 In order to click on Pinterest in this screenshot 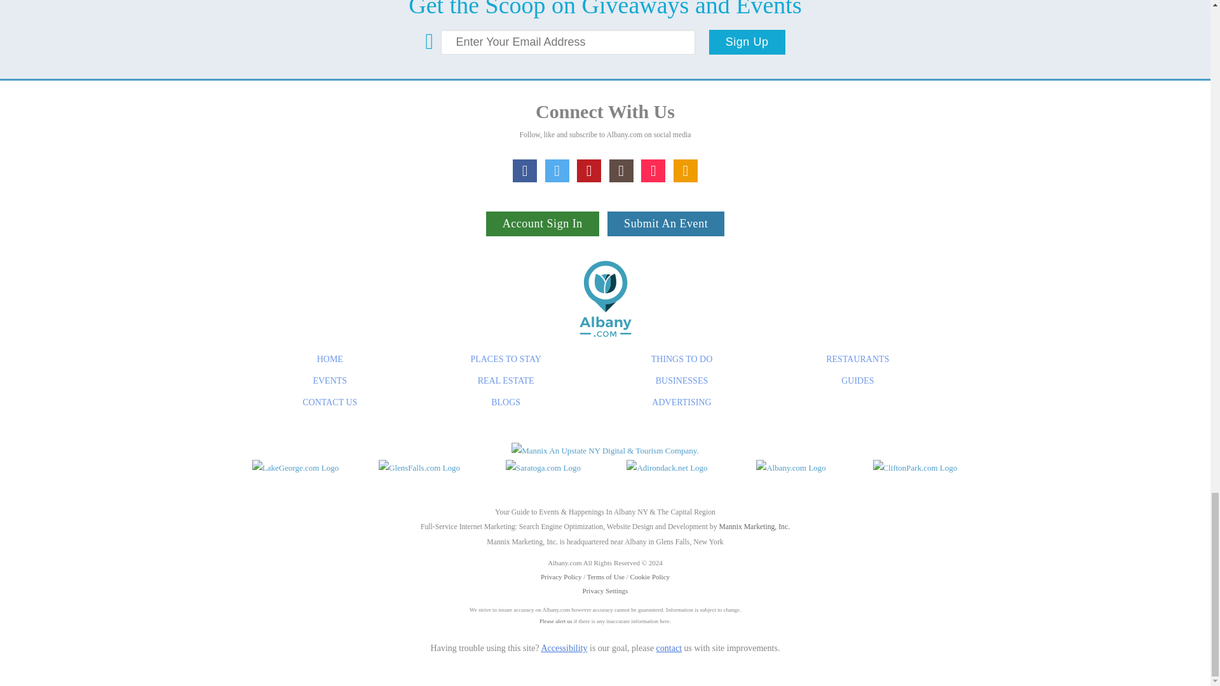, I will do `click(589, 235)`.